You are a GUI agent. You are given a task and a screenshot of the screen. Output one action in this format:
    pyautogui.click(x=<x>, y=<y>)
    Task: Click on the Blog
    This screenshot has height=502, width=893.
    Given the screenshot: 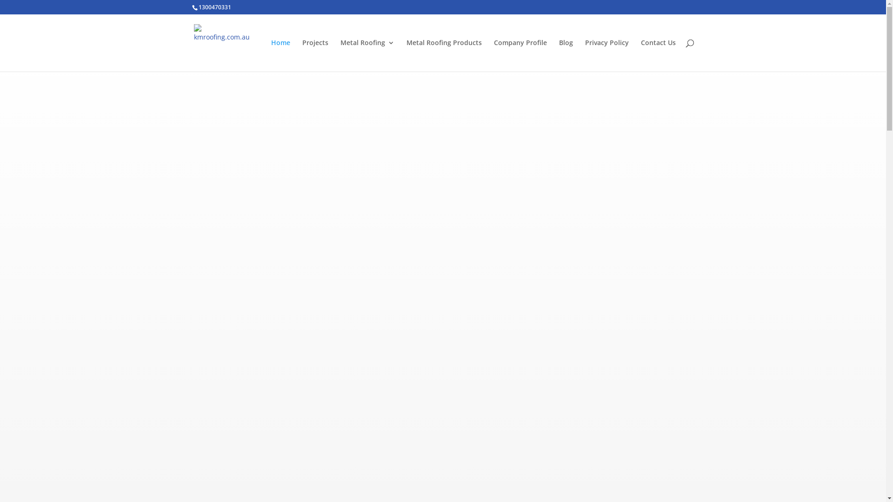 What is the action you would take?
    pyautogui.click(x=566, y=56)
    